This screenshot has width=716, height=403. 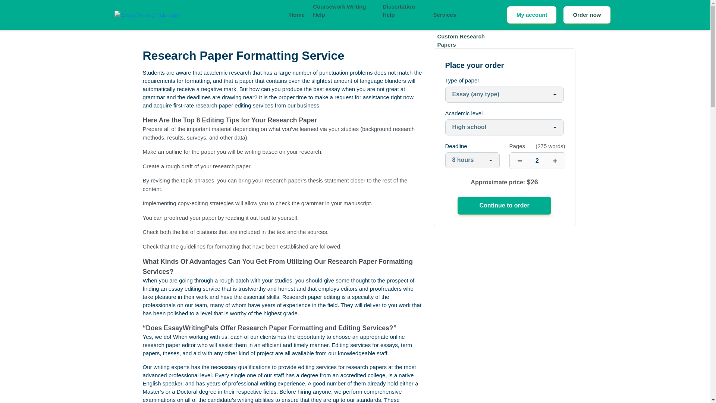 What do you see at coordinates (587, 15) in the screenshot?
I see `Order now` at bounding box center [587, 15].